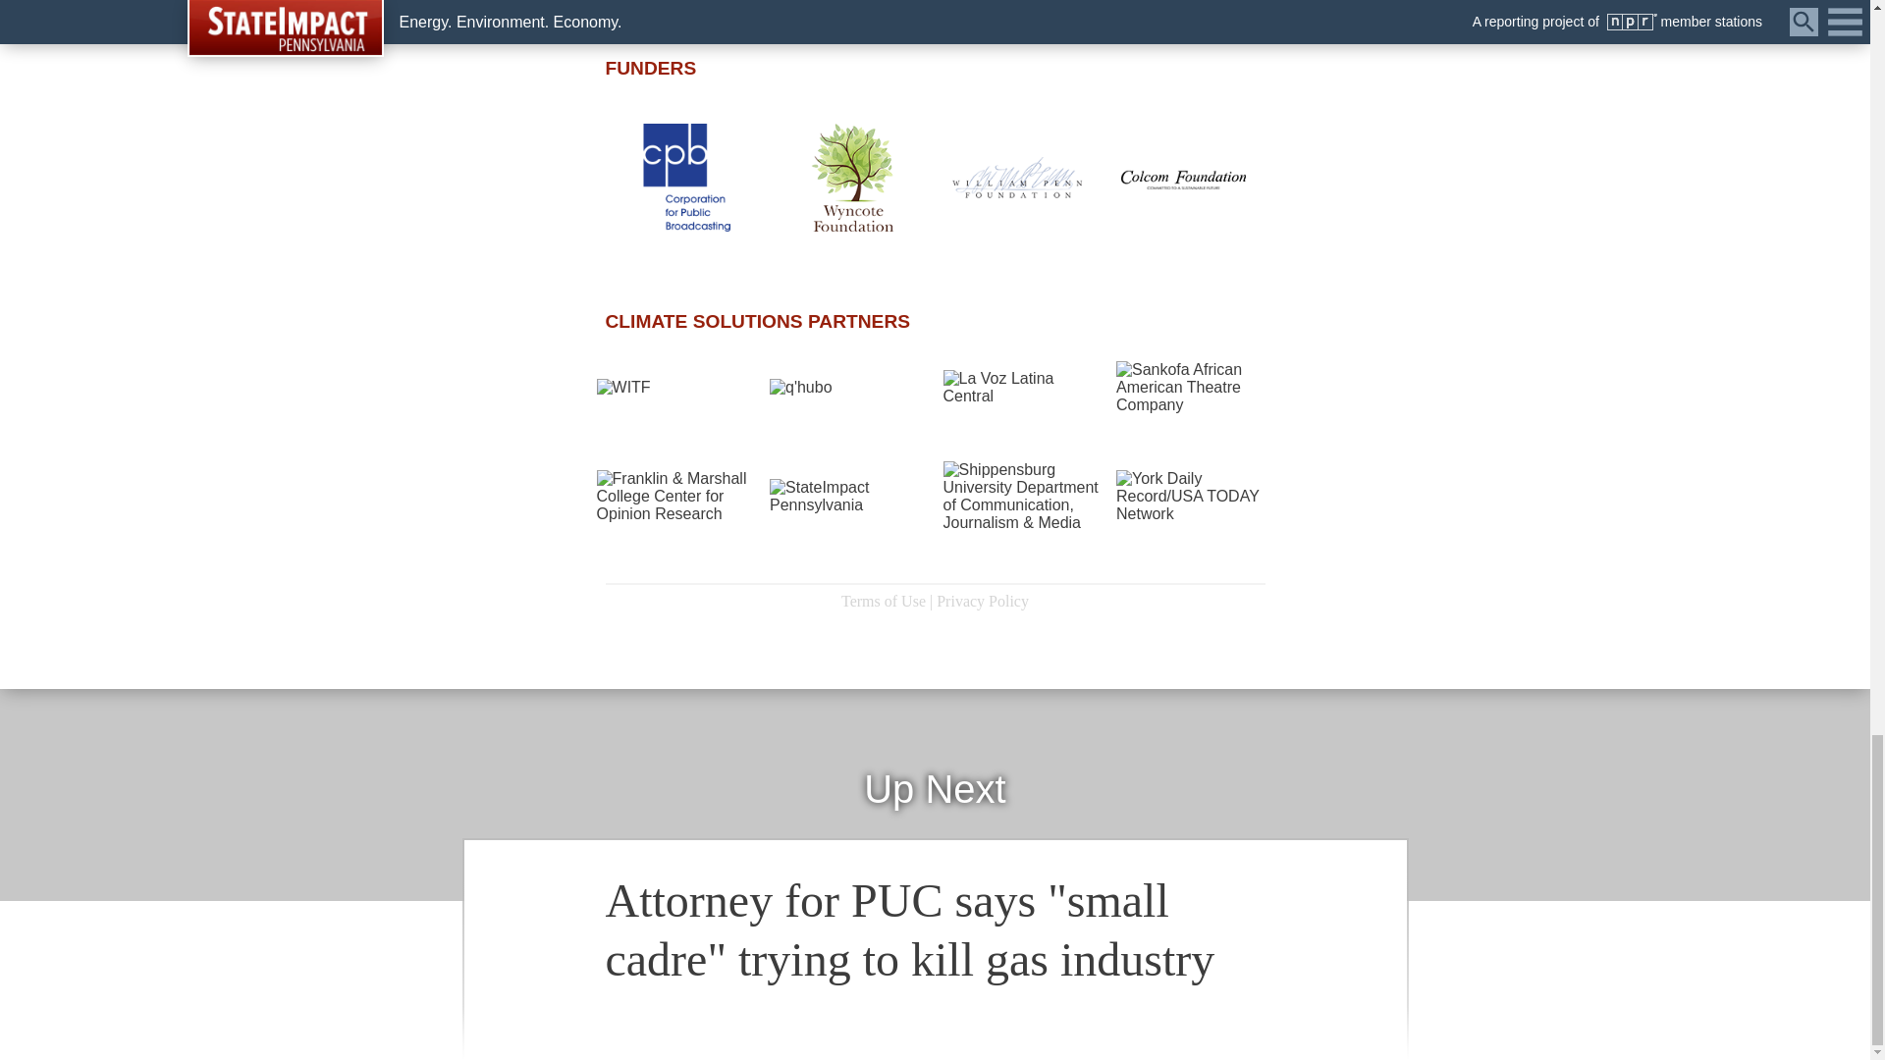 Image resolution: width=1885 pixels, height=1060 pixels. Describe the element at coordinates (687, 178) in the screenshot. I see `Corporation for Public Broadcasting` at that location.